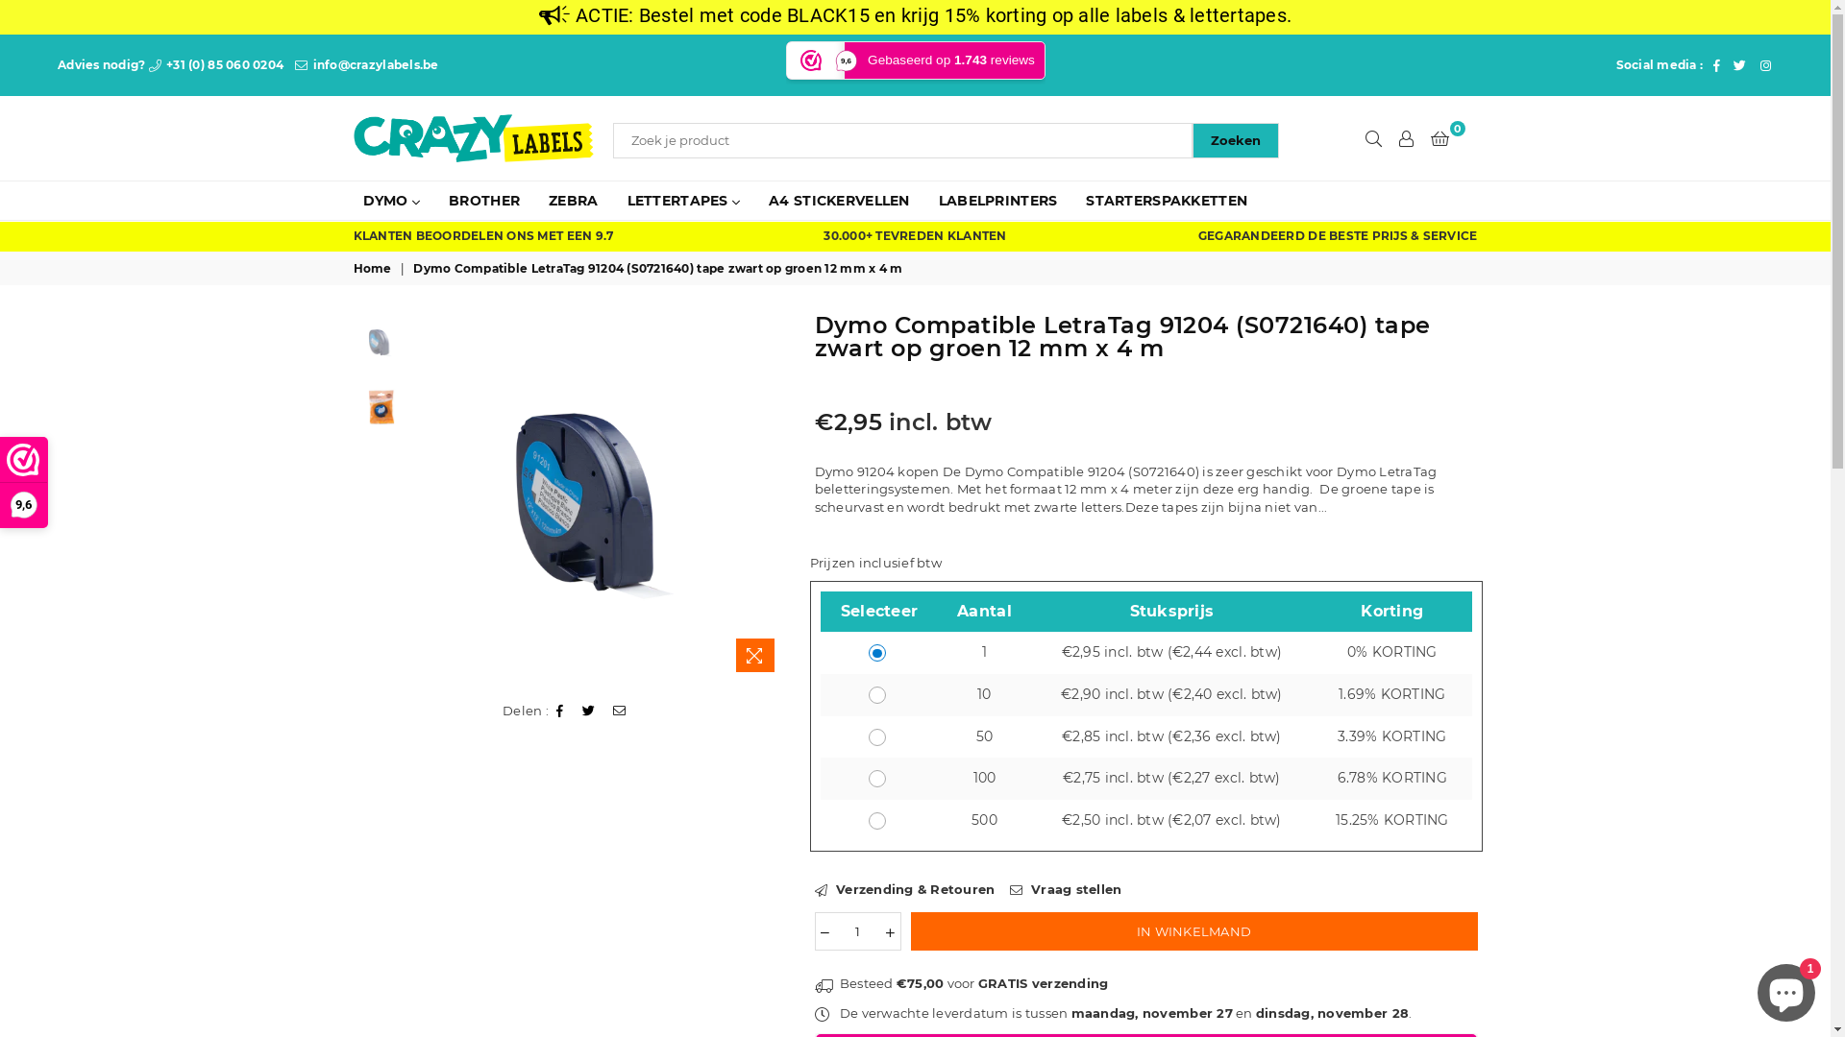  What do you see at coordinates (1407, 138) in the screenshot?
I see `Instellingen` at bounding box center [1407, 138].